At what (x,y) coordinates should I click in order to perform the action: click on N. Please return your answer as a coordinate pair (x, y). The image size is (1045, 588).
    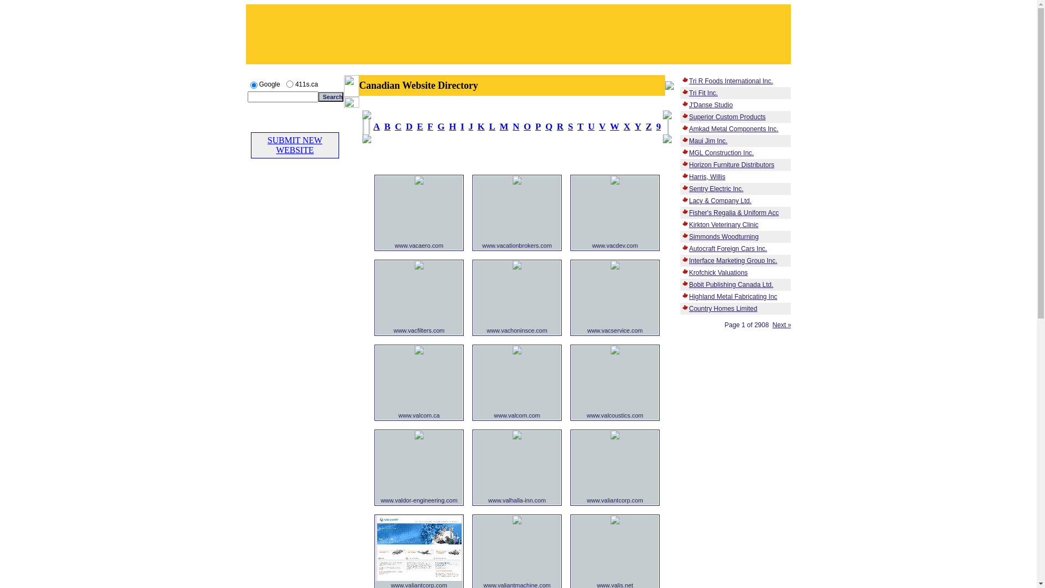
    Looking at the image, I should click on (516, 126).